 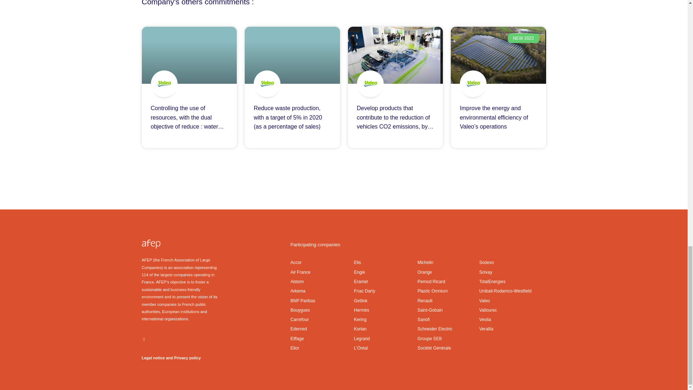 I want to click on Carrefour, so click(x=322, y=319).